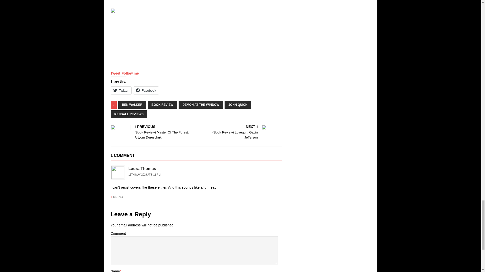 This screenshot has height=272, width=485. I want to click on Facebook, so click(146, 90).